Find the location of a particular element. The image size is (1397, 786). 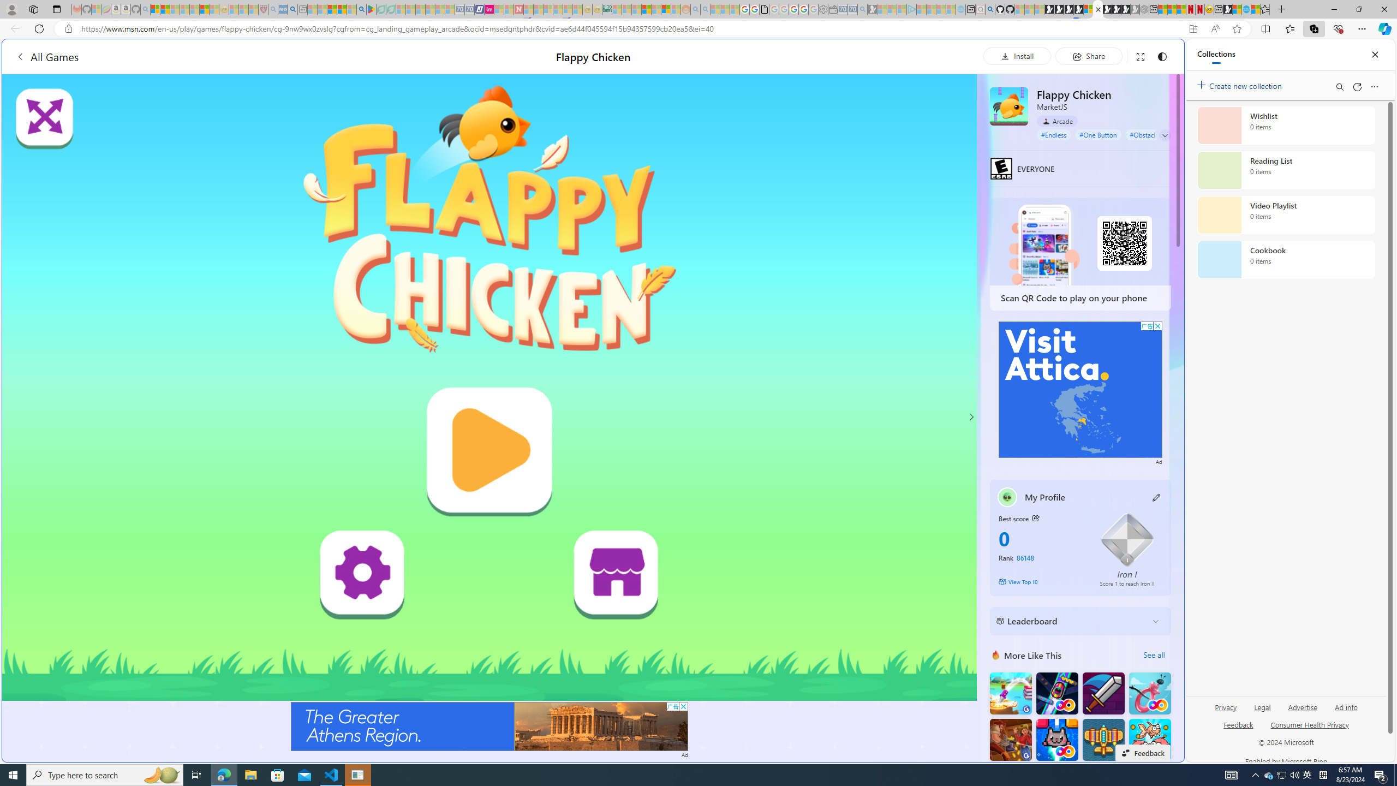

Dungeon Master Knight is located at coordinates (1103, 693).